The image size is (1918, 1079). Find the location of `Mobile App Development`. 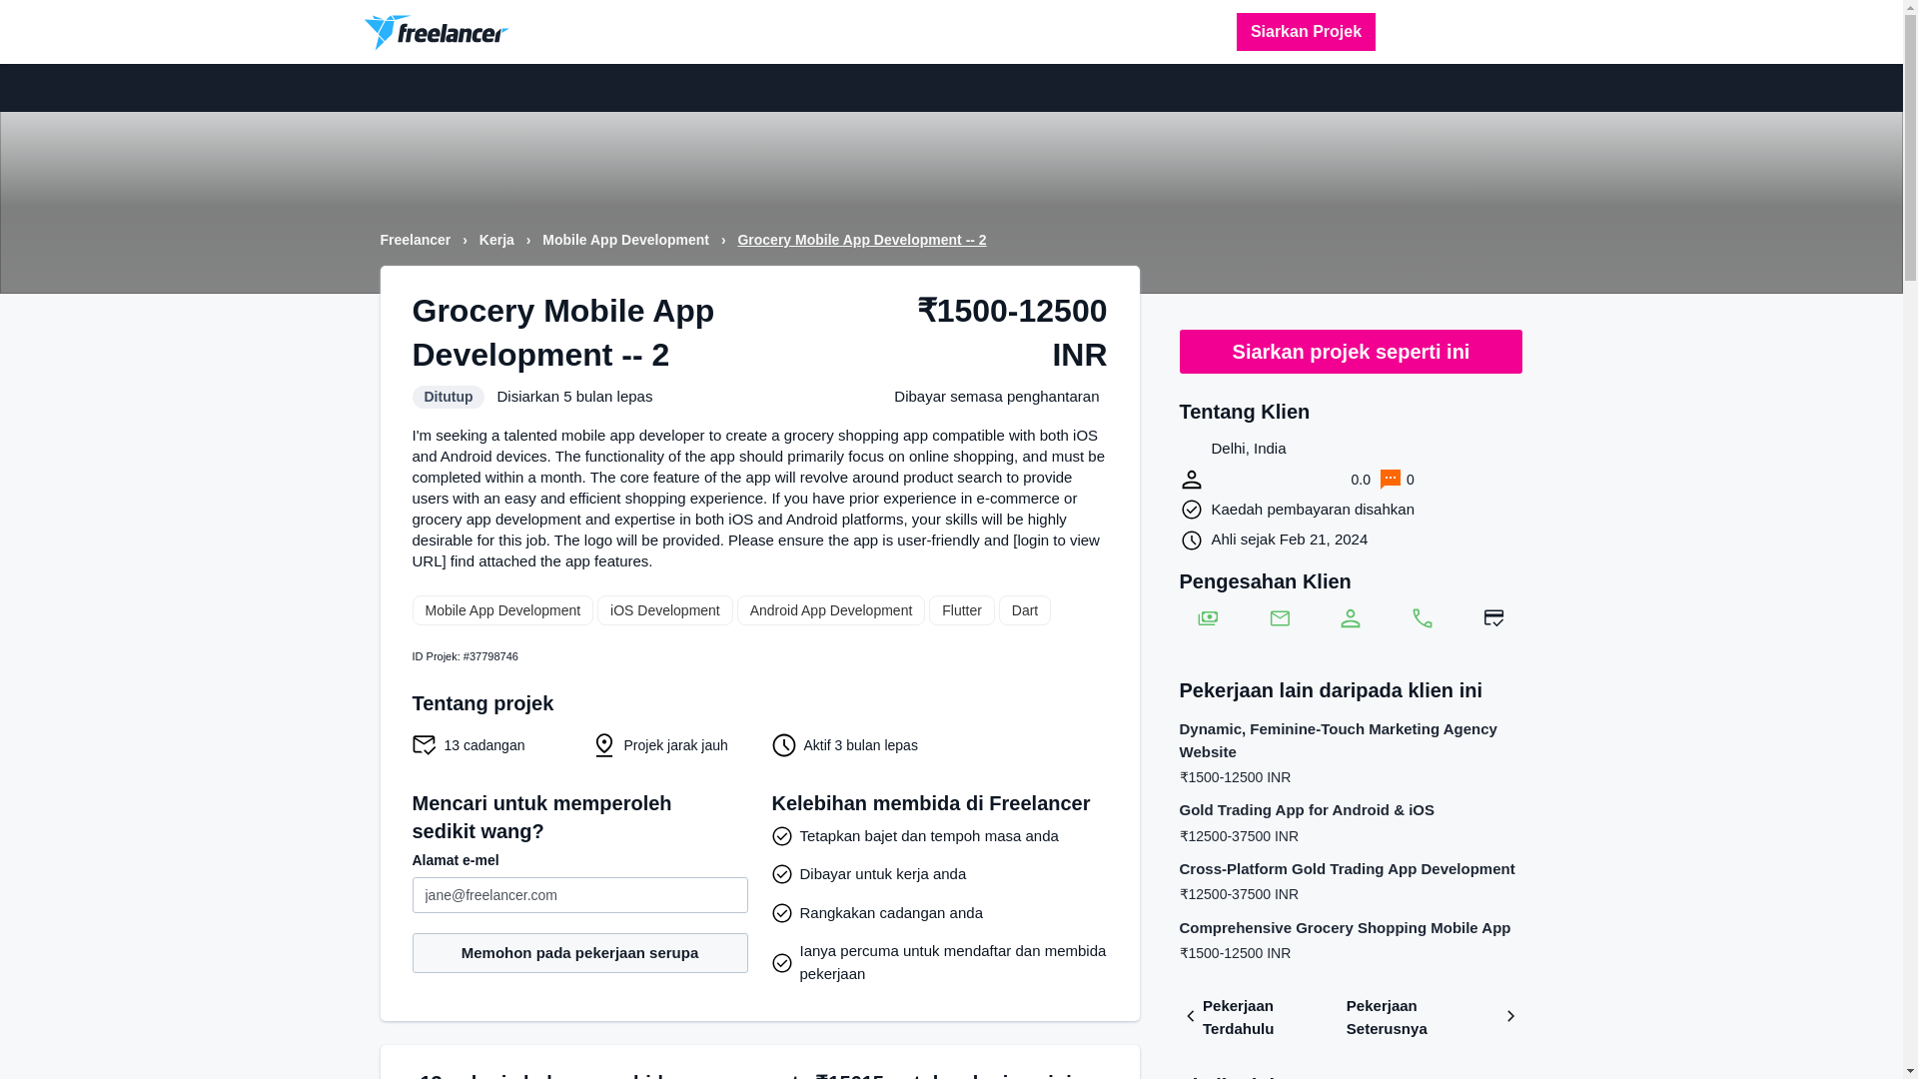

Mobile App Development is located at coordinates (627, 240).